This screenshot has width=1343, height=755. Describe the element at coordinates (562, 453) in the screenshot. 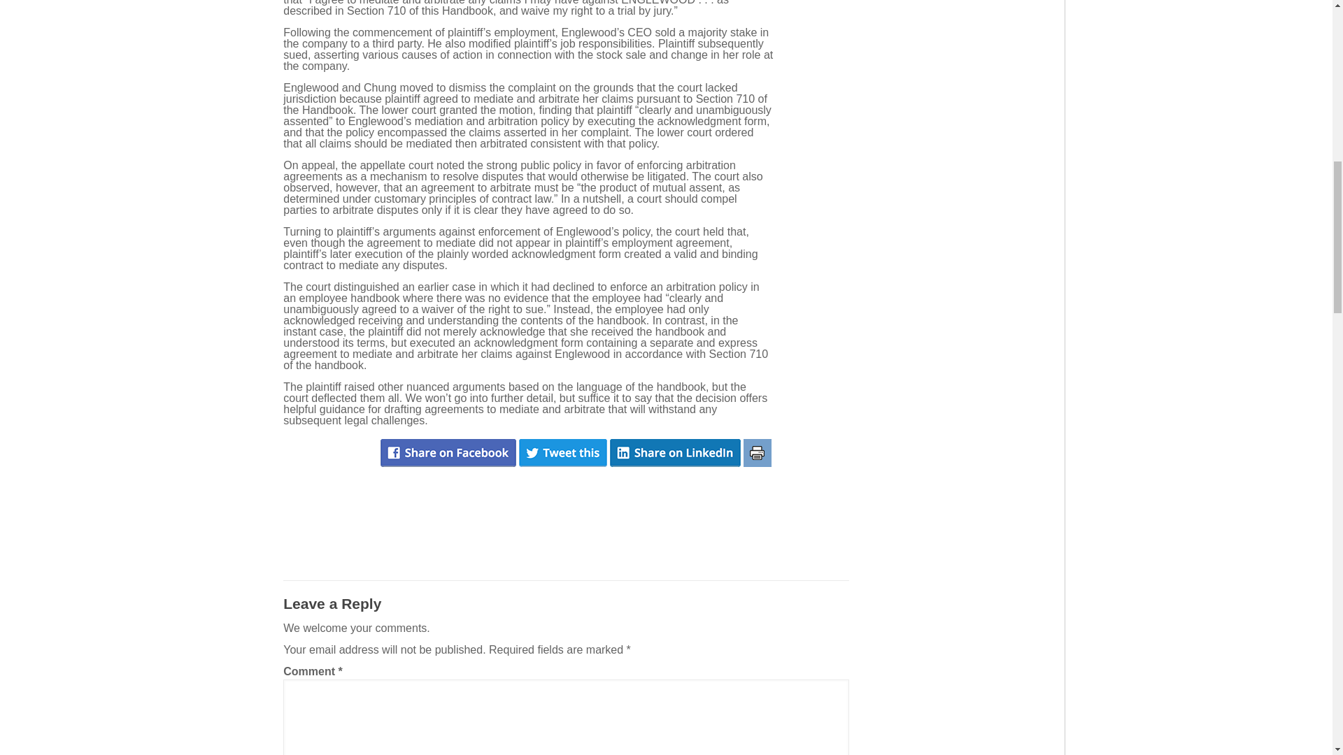

I see `Twitter` at that location.